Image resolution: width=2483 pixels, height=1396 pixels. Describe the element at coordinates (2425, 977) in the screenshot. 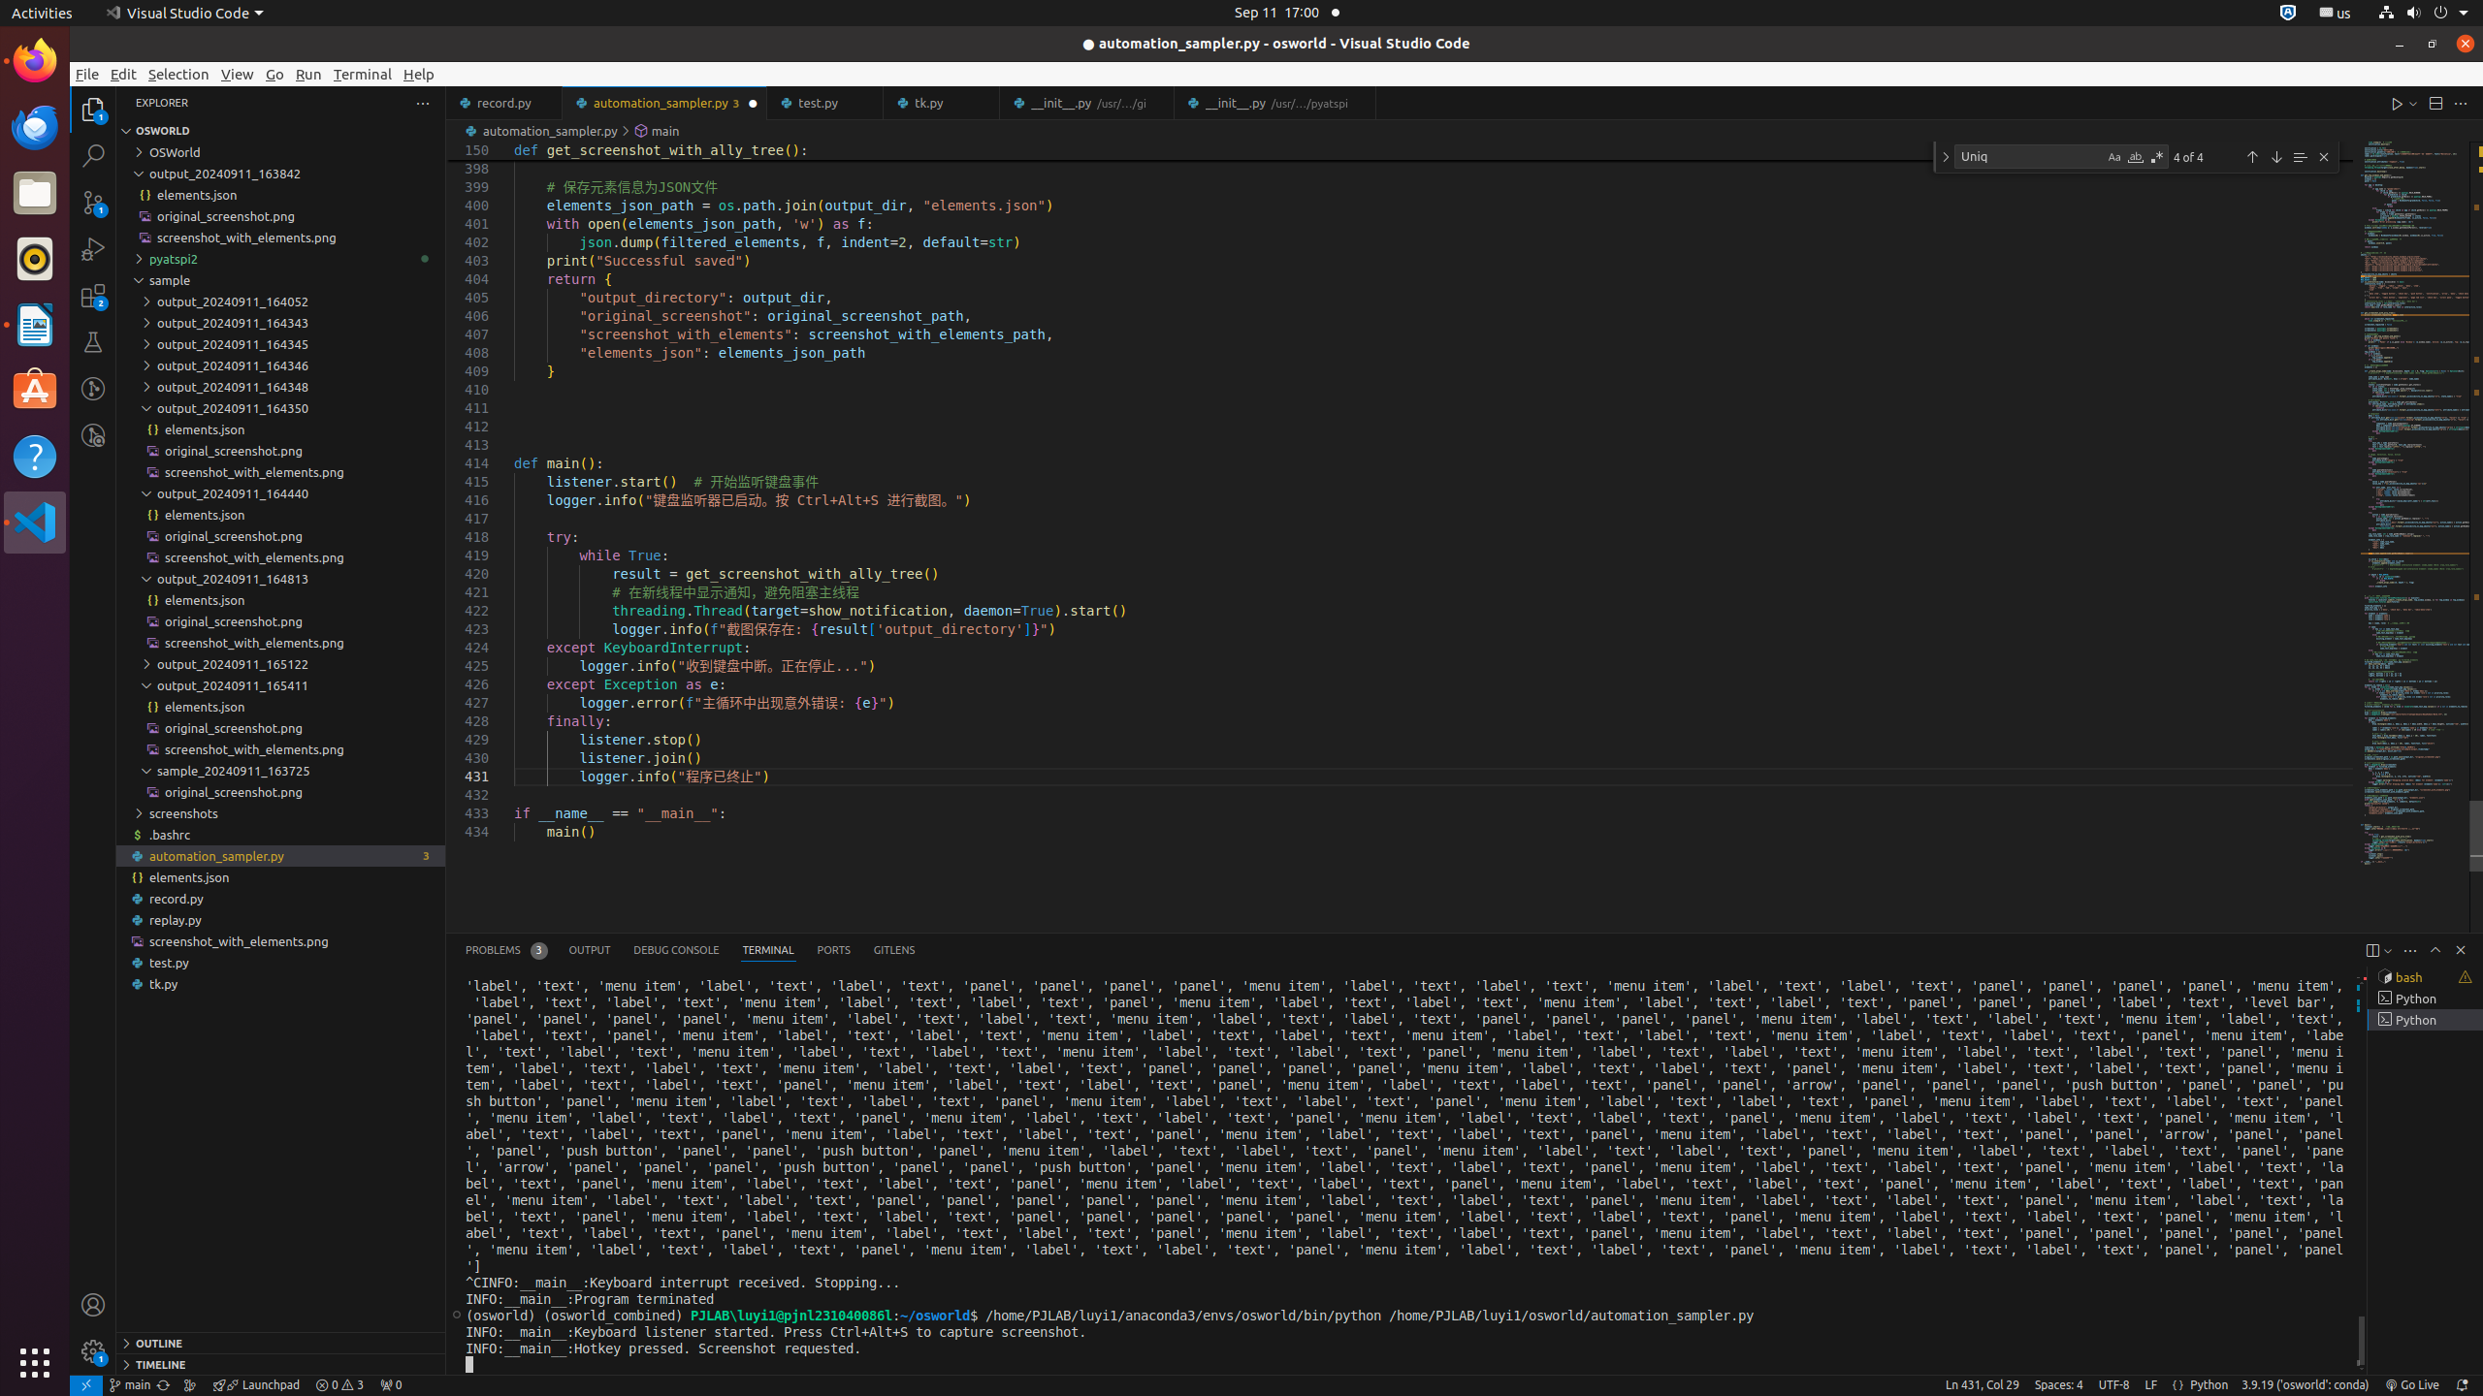

I see `Terminal 1 bash` at that location.